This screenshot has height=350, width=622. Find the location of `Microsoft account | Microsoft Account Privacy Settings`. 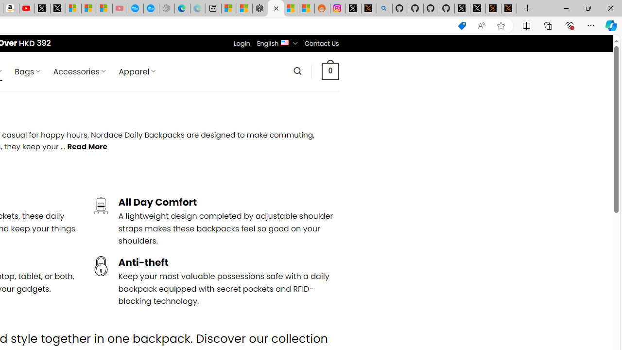

Microsoft account | Microsoft Account Privacy Settings is located at coordinates (229, 9).